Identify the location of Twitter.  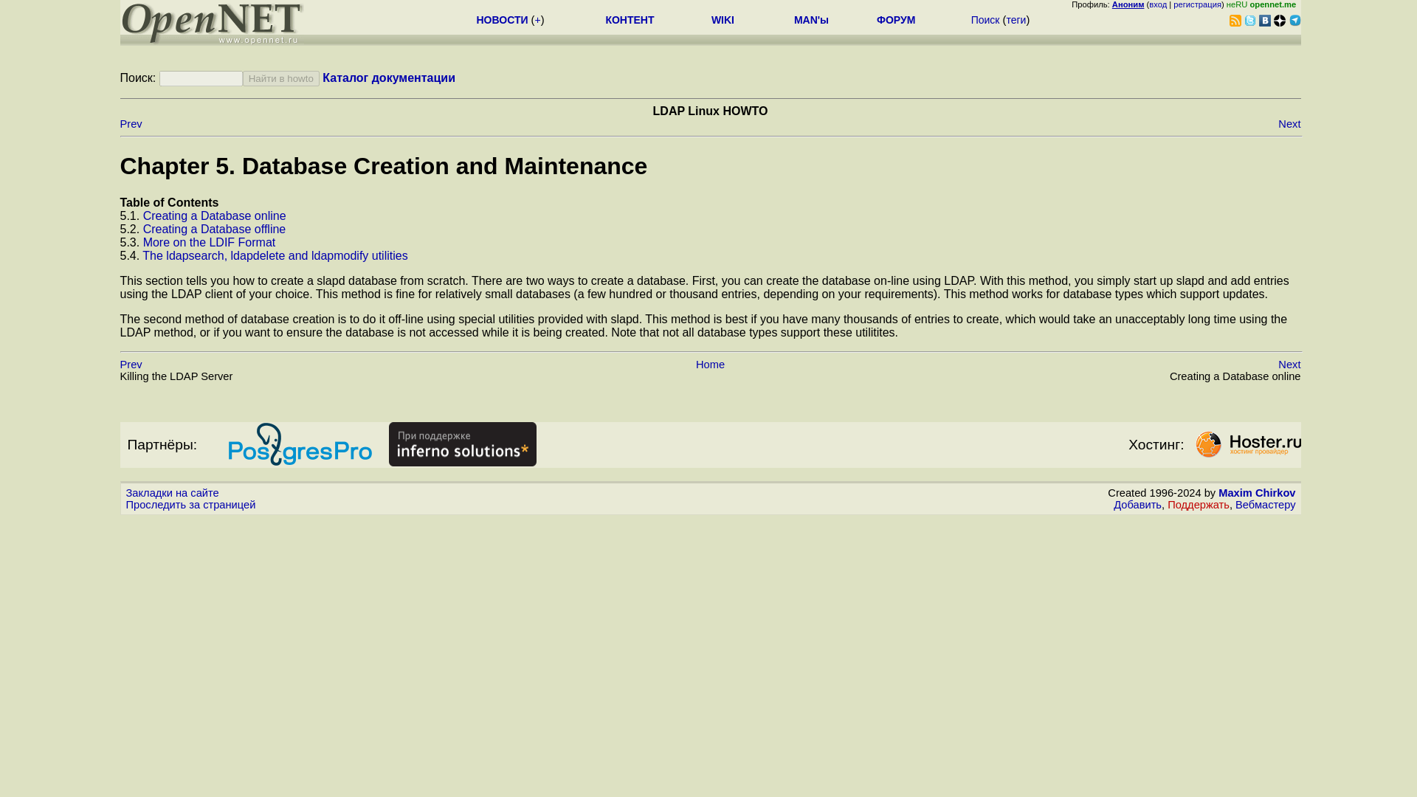
(1249, 21).